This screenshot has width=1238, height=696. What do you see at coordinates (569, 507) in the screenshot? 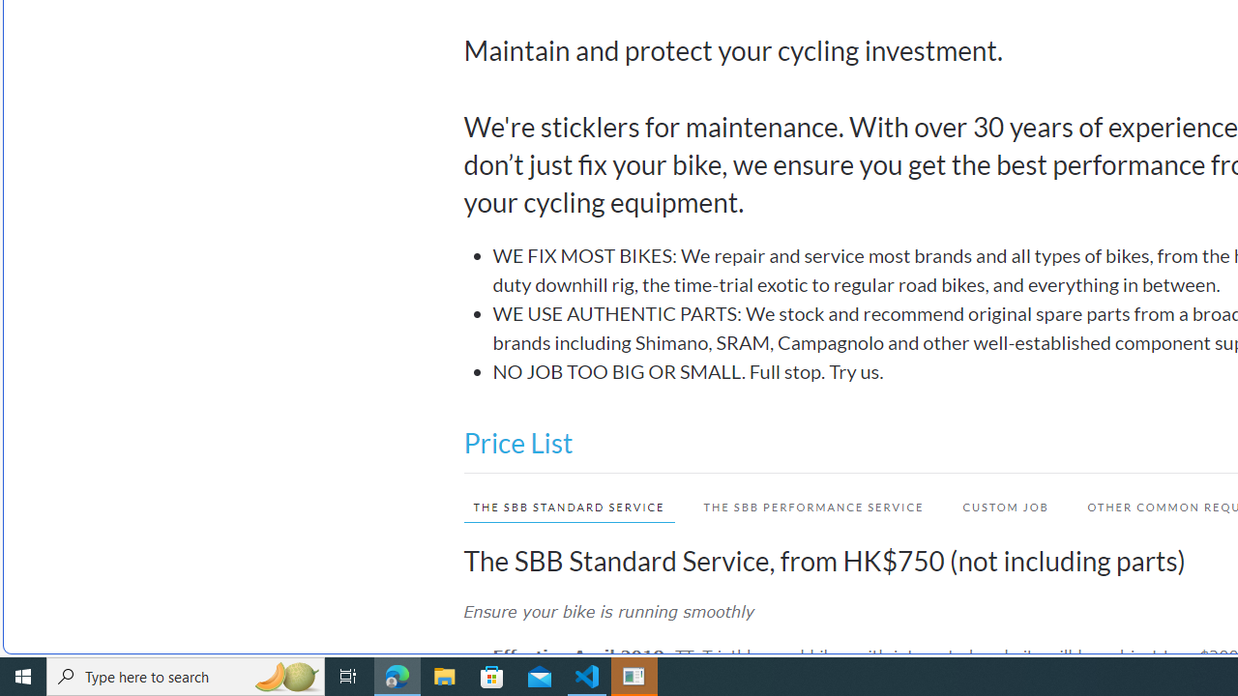
I see `THE SBB STANDARD SERVICE` at bounding box center [569, 507].